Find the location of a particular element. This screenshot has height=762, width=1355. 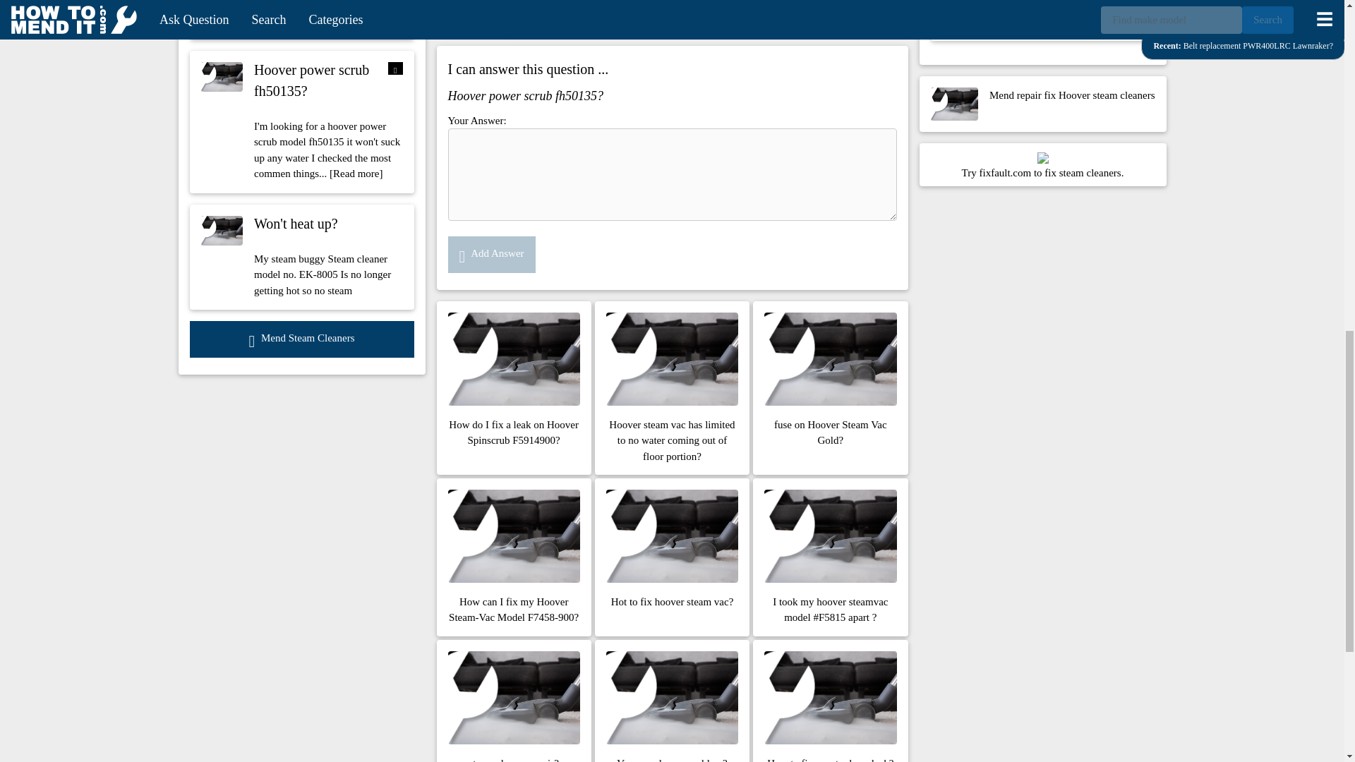

Add Answer is located at coordinates (491, 254).